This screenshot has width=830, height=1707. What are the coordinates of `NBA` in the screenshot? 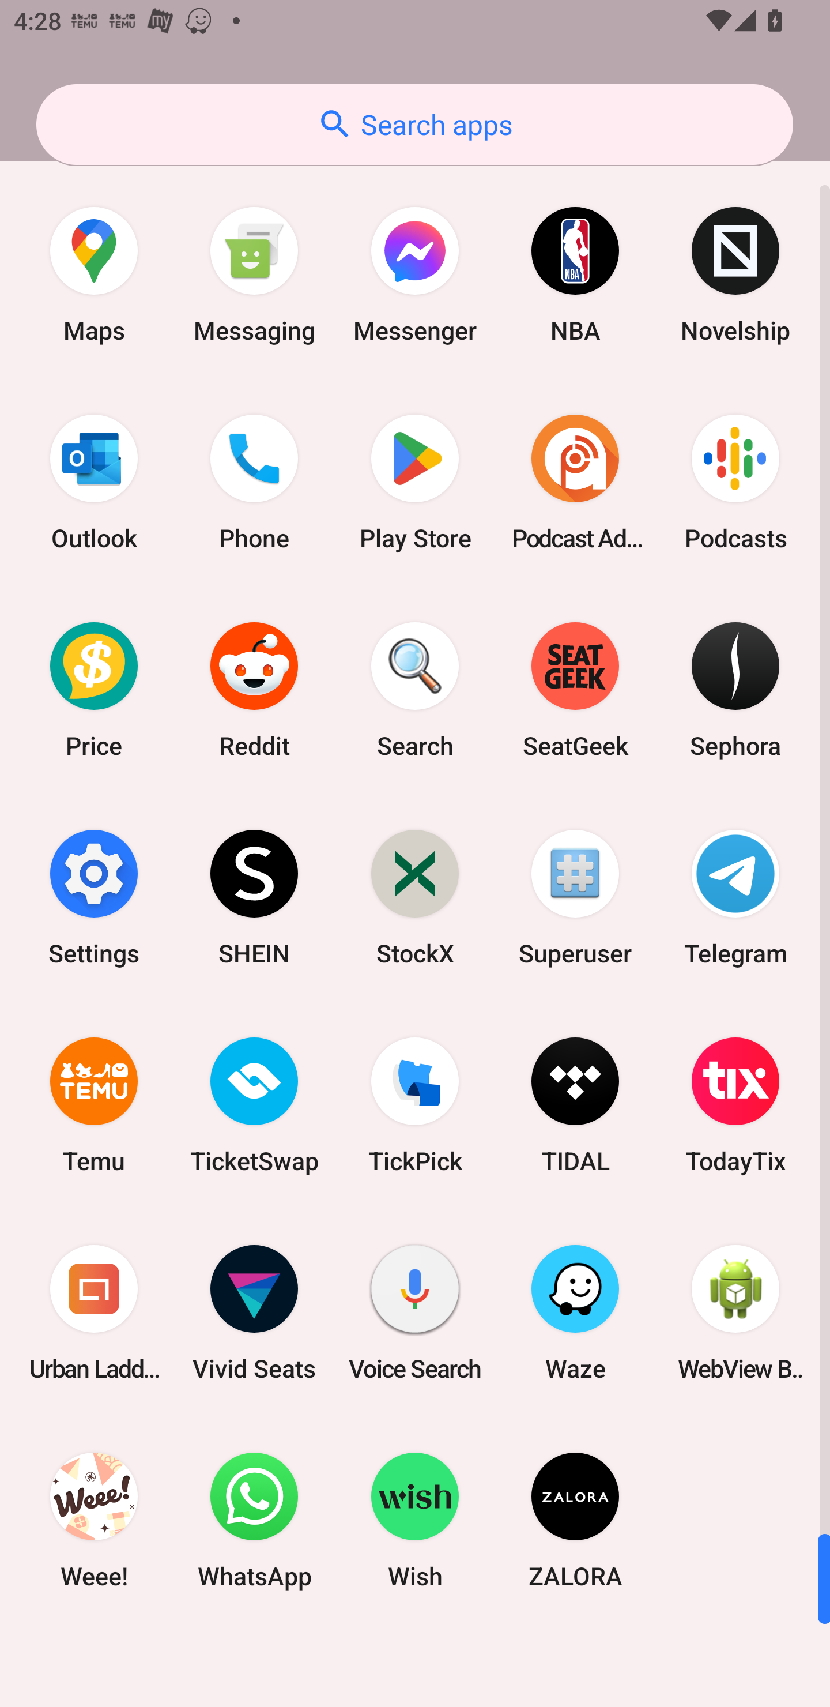 It's located at (575, 275).